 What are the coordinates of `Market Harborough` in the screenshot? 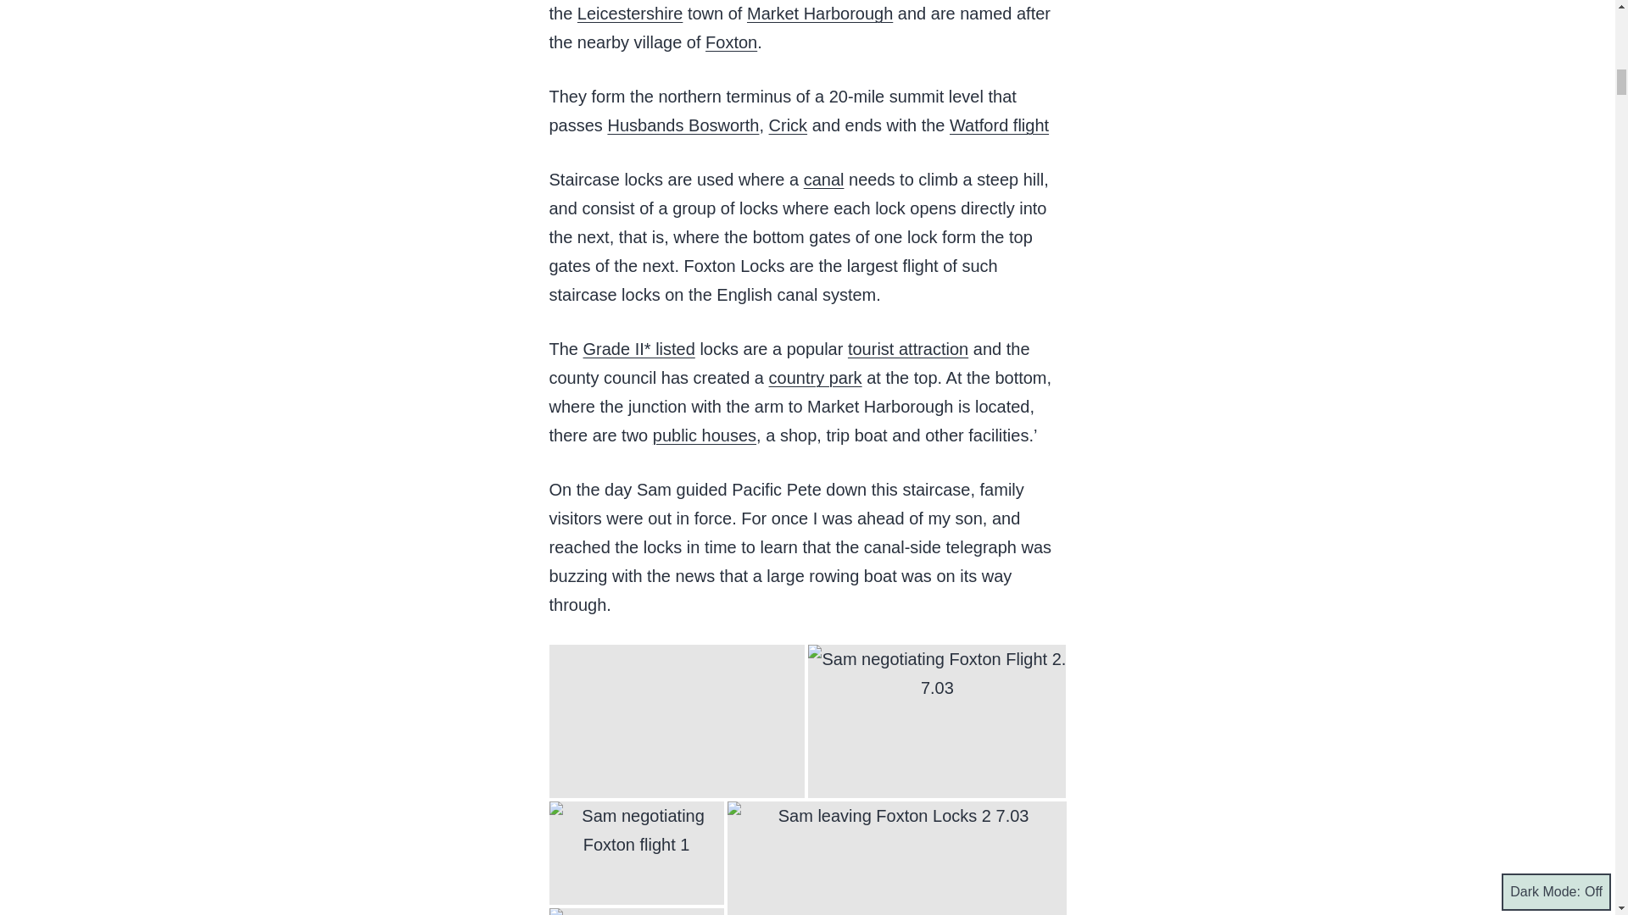 It's located at (819, 14).